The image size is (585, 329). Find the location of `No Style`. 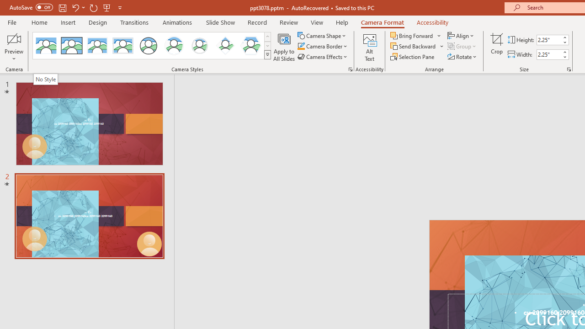

No Style is located at coordinates (45, 79).